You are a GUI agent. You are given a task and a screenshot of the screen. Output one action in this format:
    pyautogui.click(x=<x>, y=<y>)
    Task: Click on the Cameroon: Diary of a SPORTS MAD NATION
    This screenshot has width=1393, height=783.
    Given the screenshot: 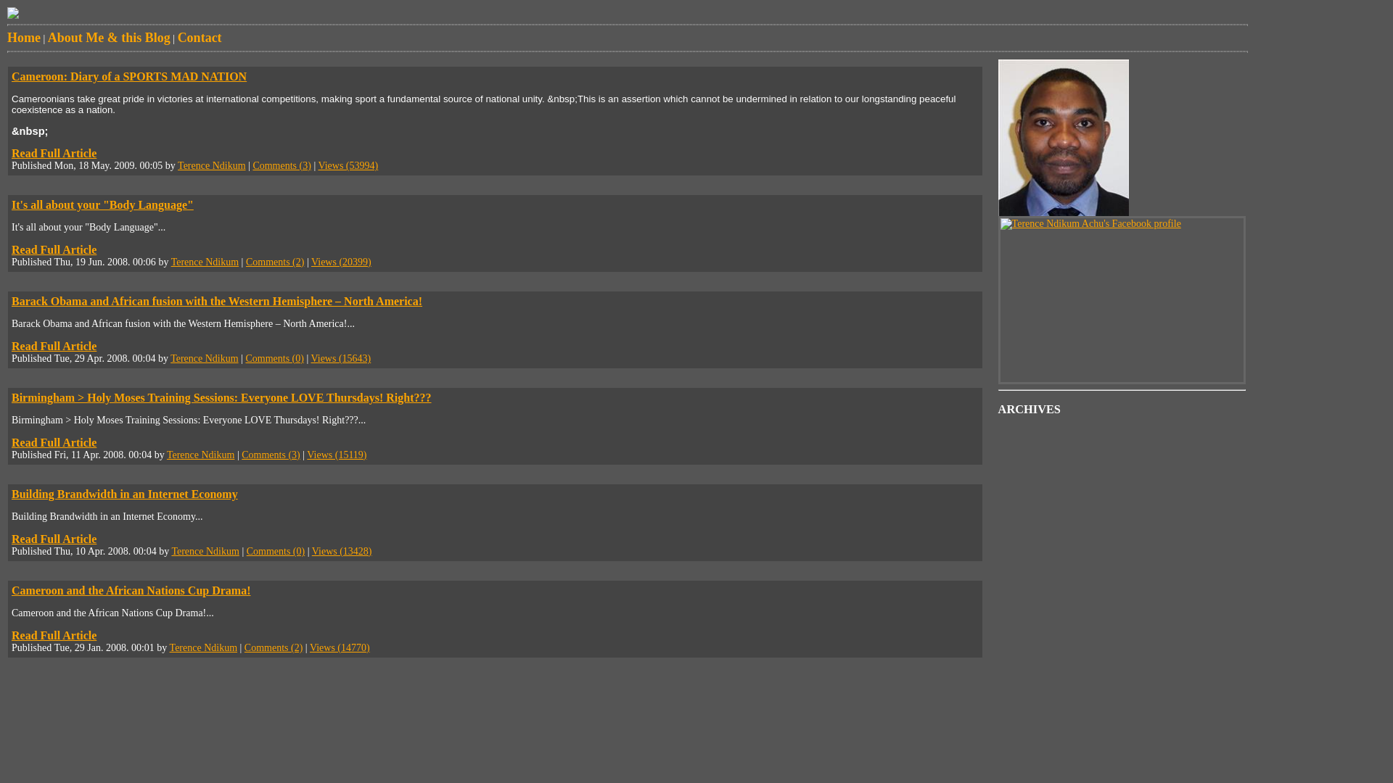 What is the action you would take?
    pyautogui.click(x=129, y=77)
    